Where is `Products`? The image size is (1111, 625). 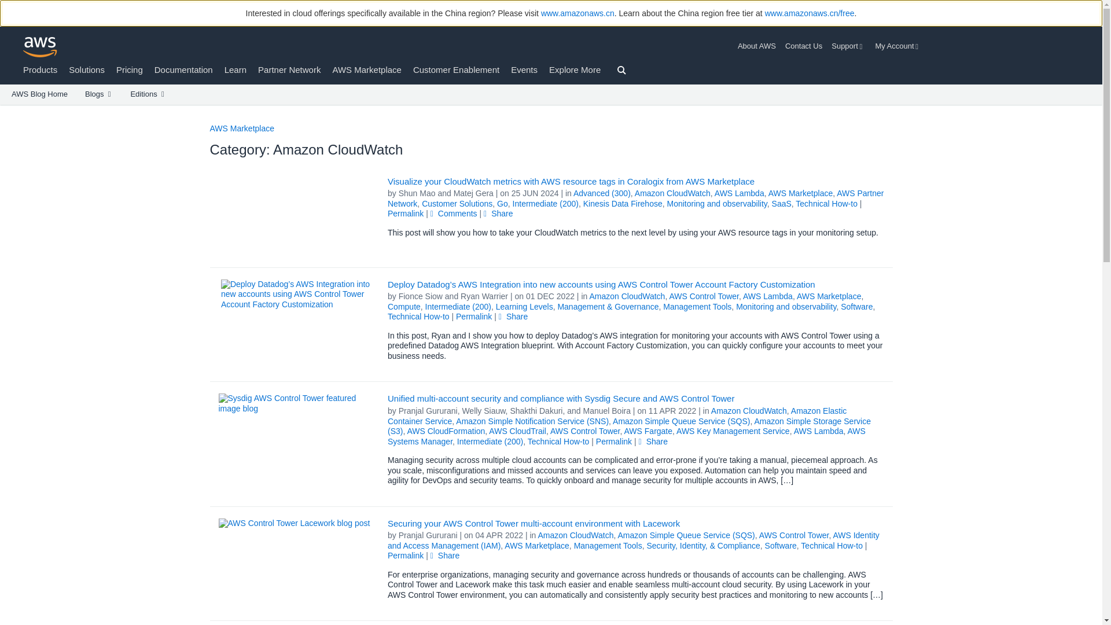
Products is located at coordinates (41, 69).